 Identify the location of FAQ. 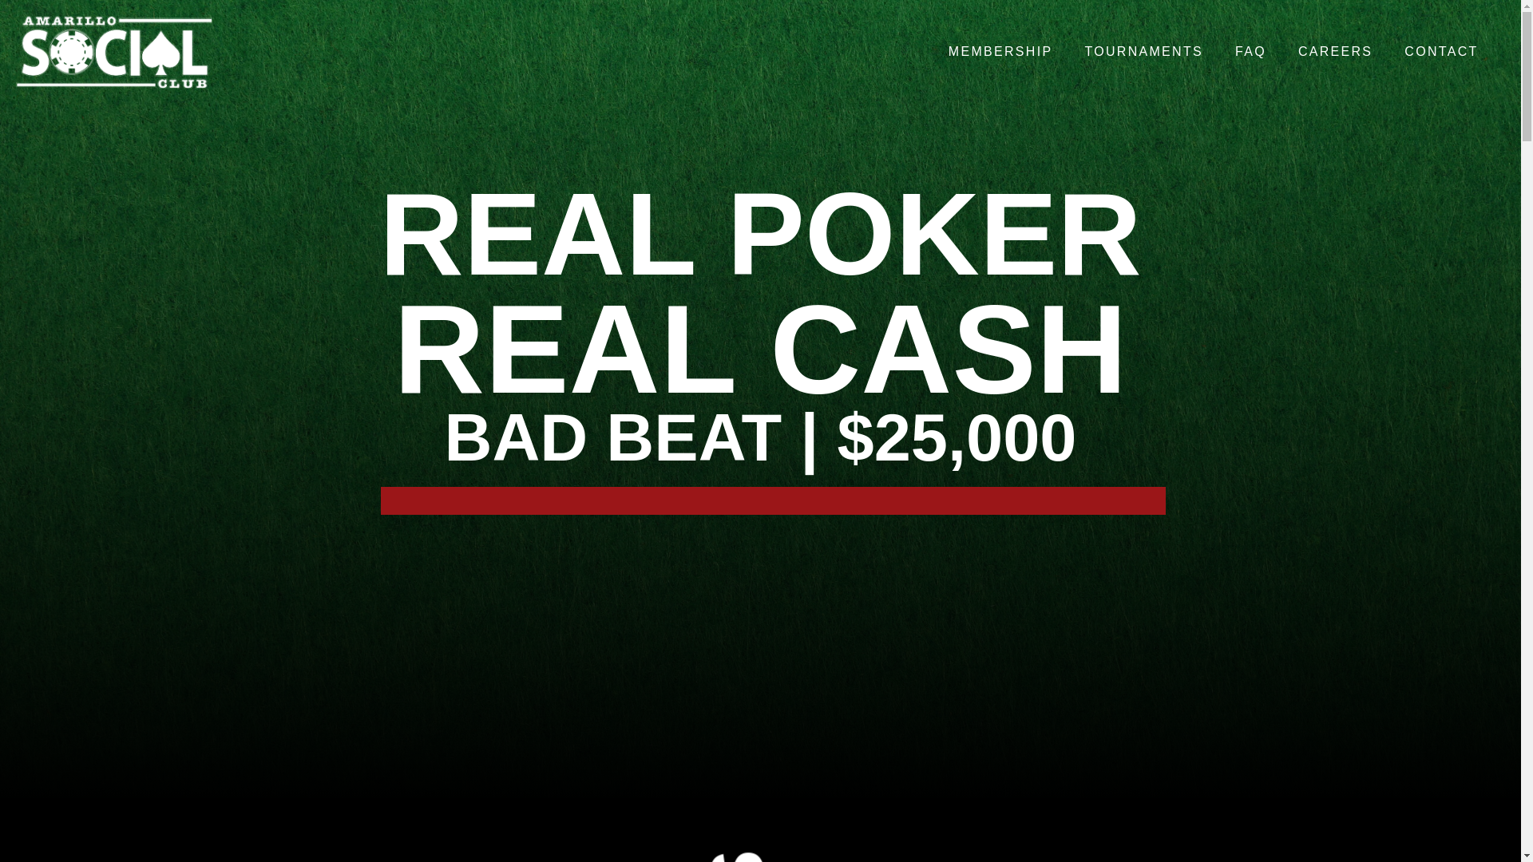
(1250, 51).